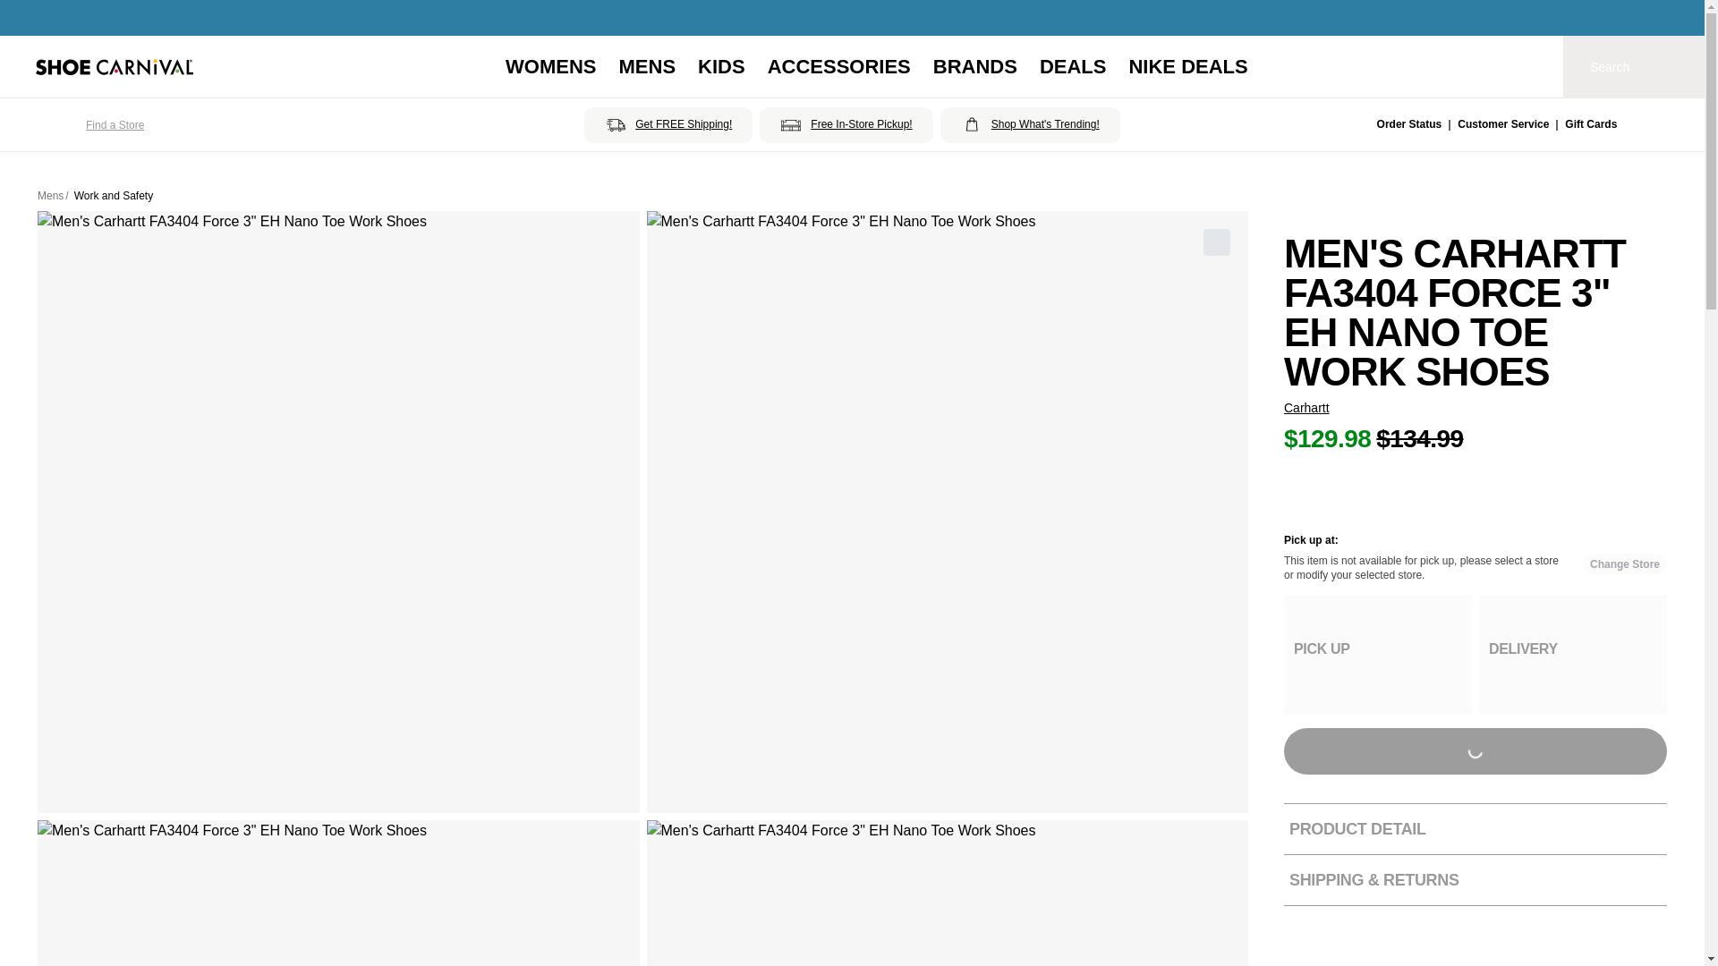 Image resolution: width=1718 pixels, height=966 pixels. I want to click on Shoe Carnival Home, so click(115, 66).